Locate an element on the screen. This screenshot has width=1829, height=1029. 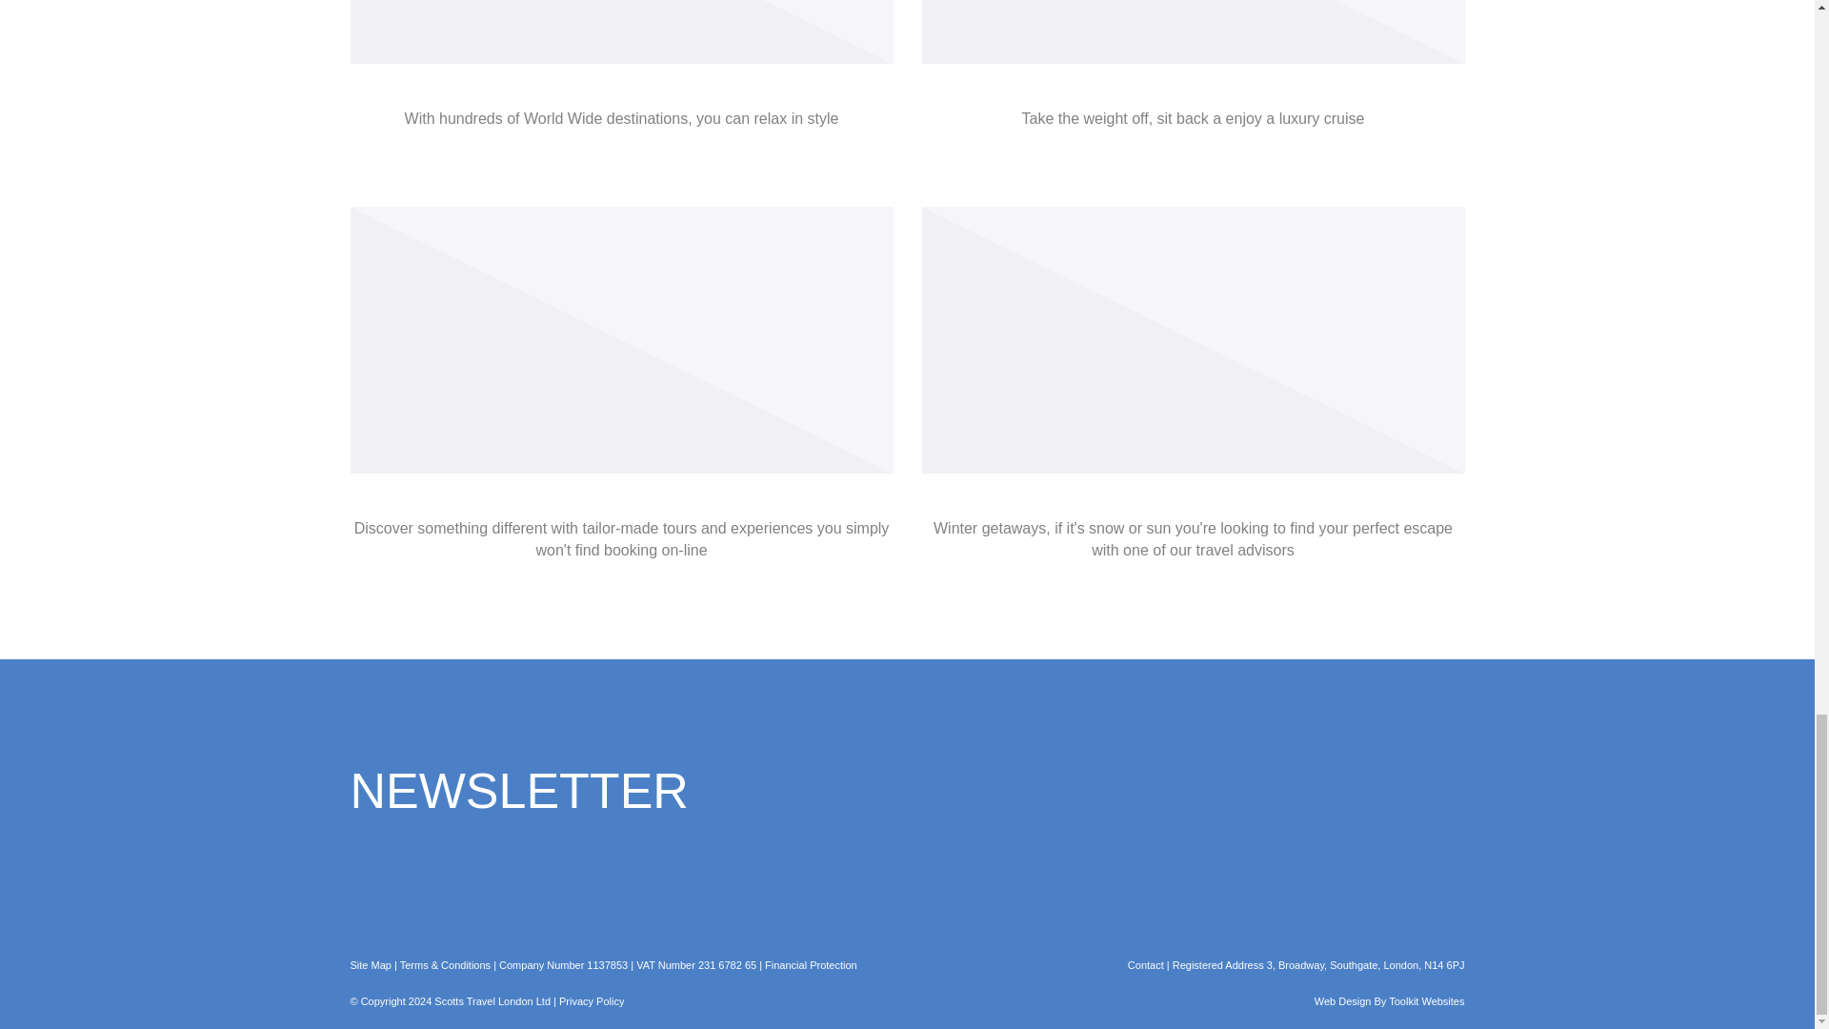
Privacy Policy is located at coordinates (591, 1001).